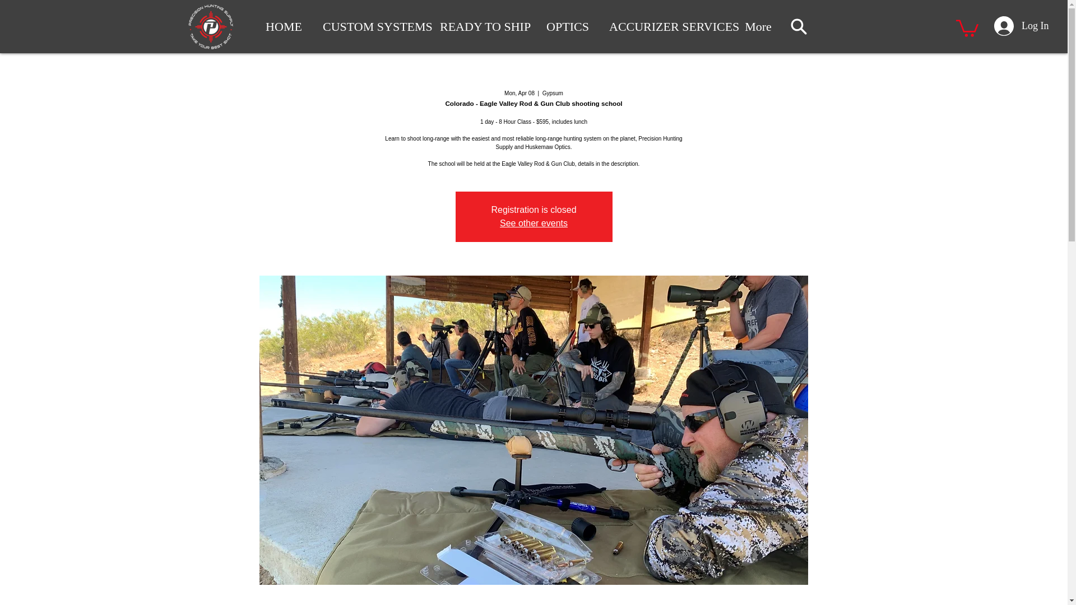  I want to click on ACCURIZER SERVICES, so click(665, 26).